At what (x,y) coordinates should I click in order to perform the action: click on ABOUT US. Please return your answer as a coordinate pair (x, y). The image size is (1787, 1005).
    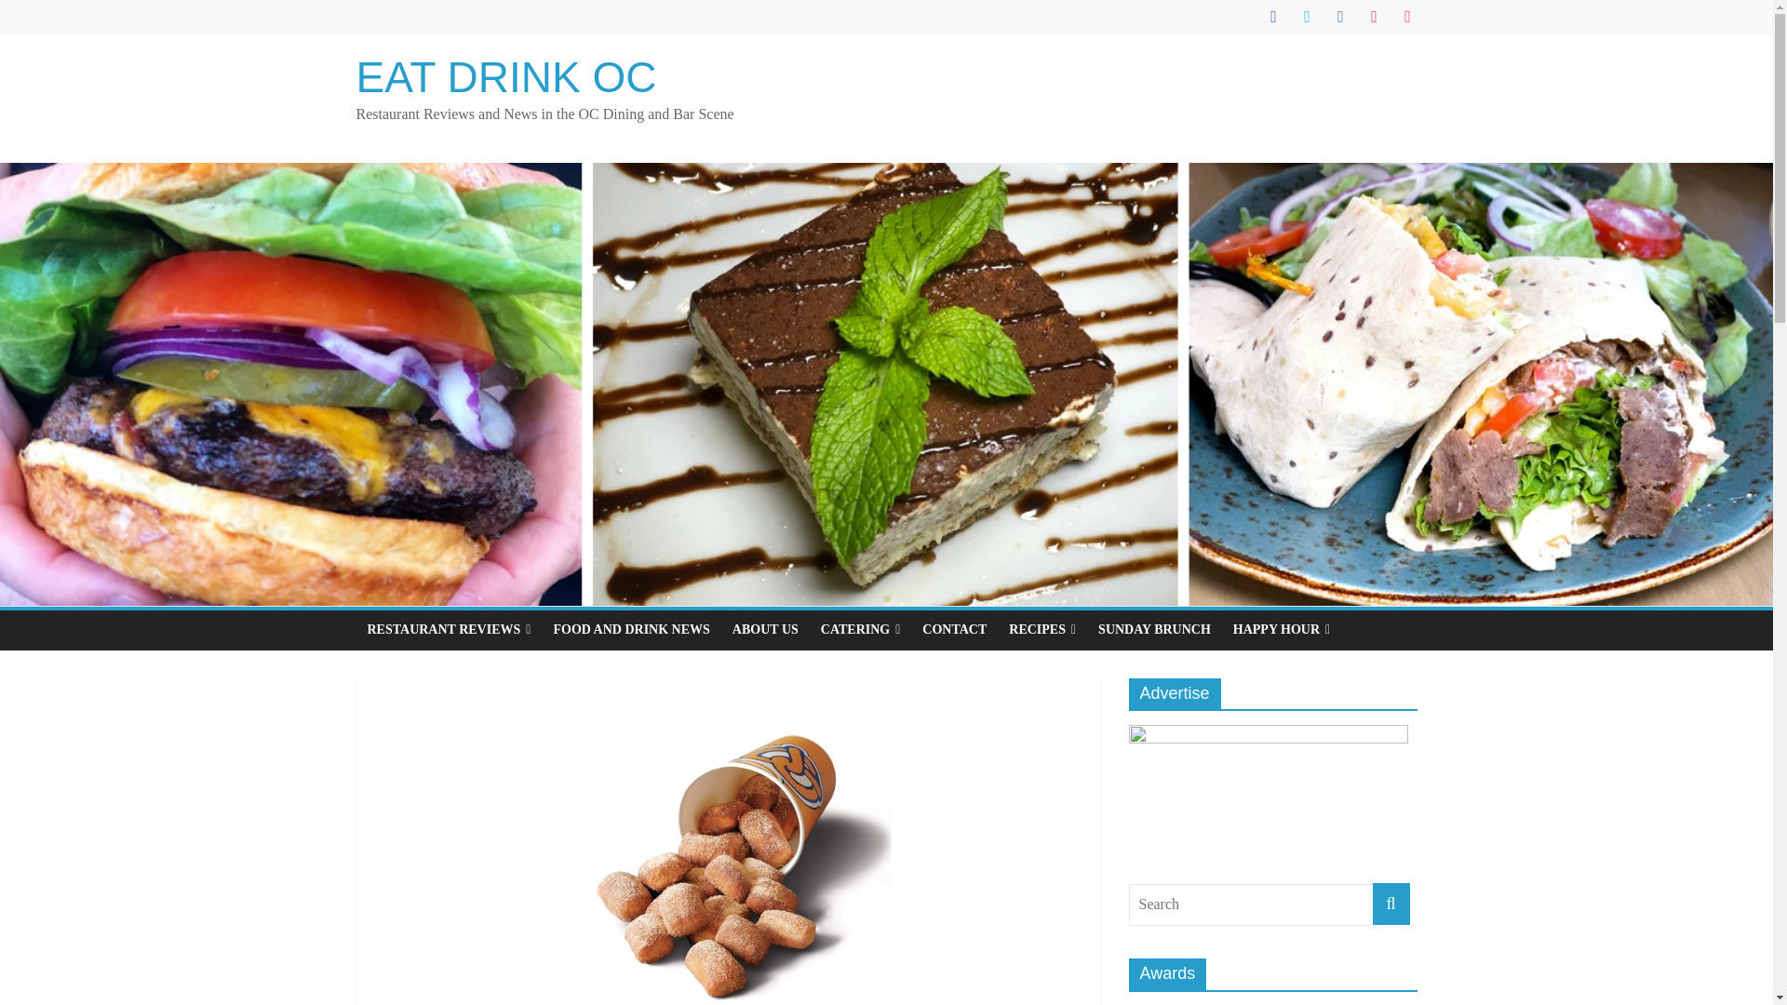
    Looking at the image, I should click on (765, 629).